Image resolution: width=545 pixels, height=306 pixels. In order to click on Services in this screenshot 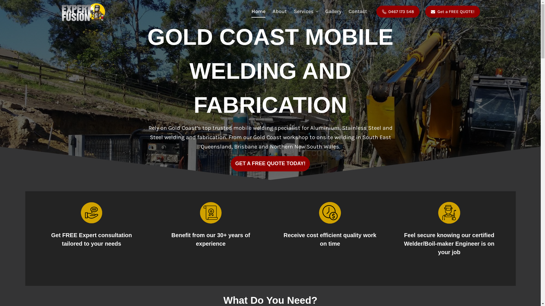, I will do `click(306, 11)`.